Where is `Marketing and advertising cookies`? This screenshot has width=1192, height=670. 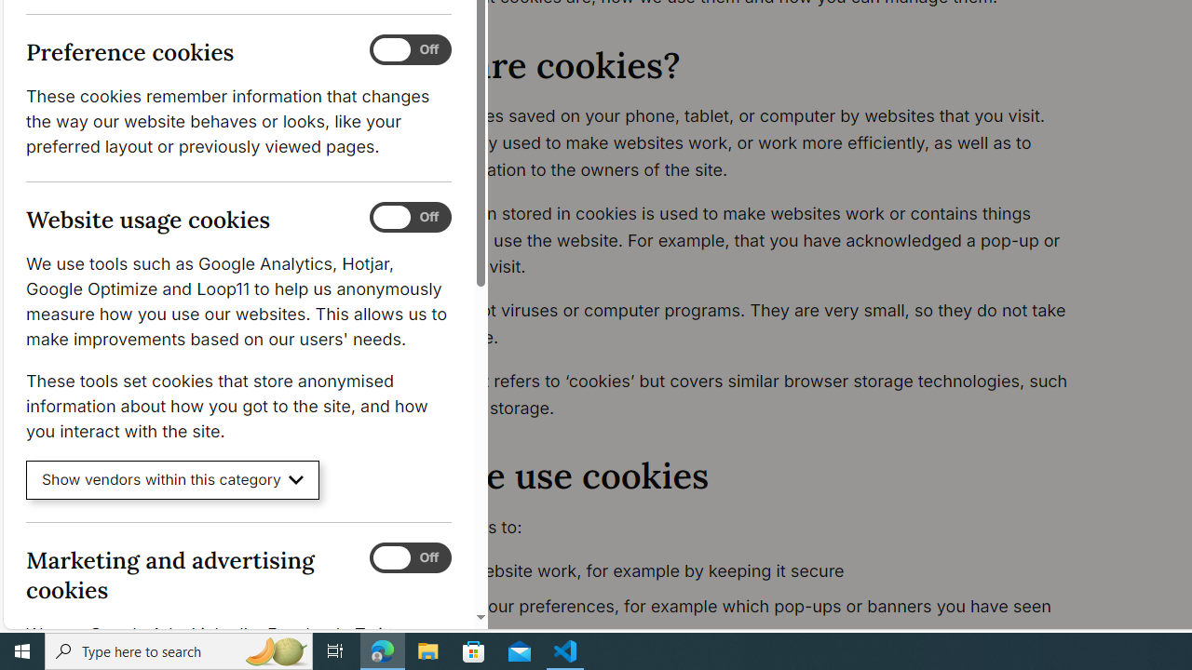 Marketing and advertising cookies is located at coordinates (410, 557).